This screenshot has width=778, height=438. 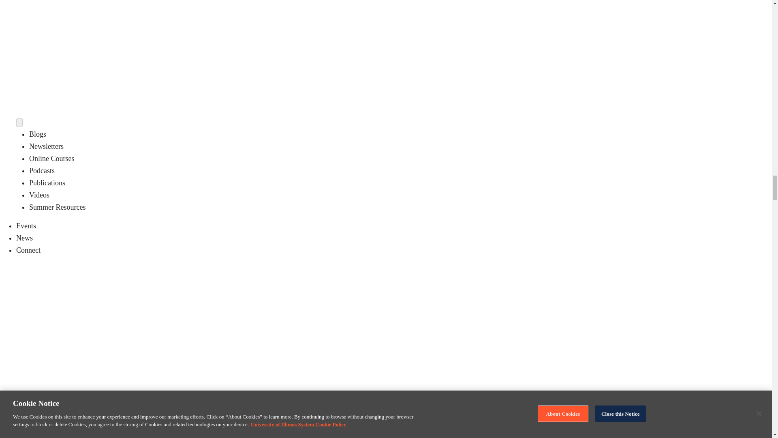 What do you see at coordinates (46, 146) in the screenshot?
I see `Newsletters` at bounding box center [46, 146].